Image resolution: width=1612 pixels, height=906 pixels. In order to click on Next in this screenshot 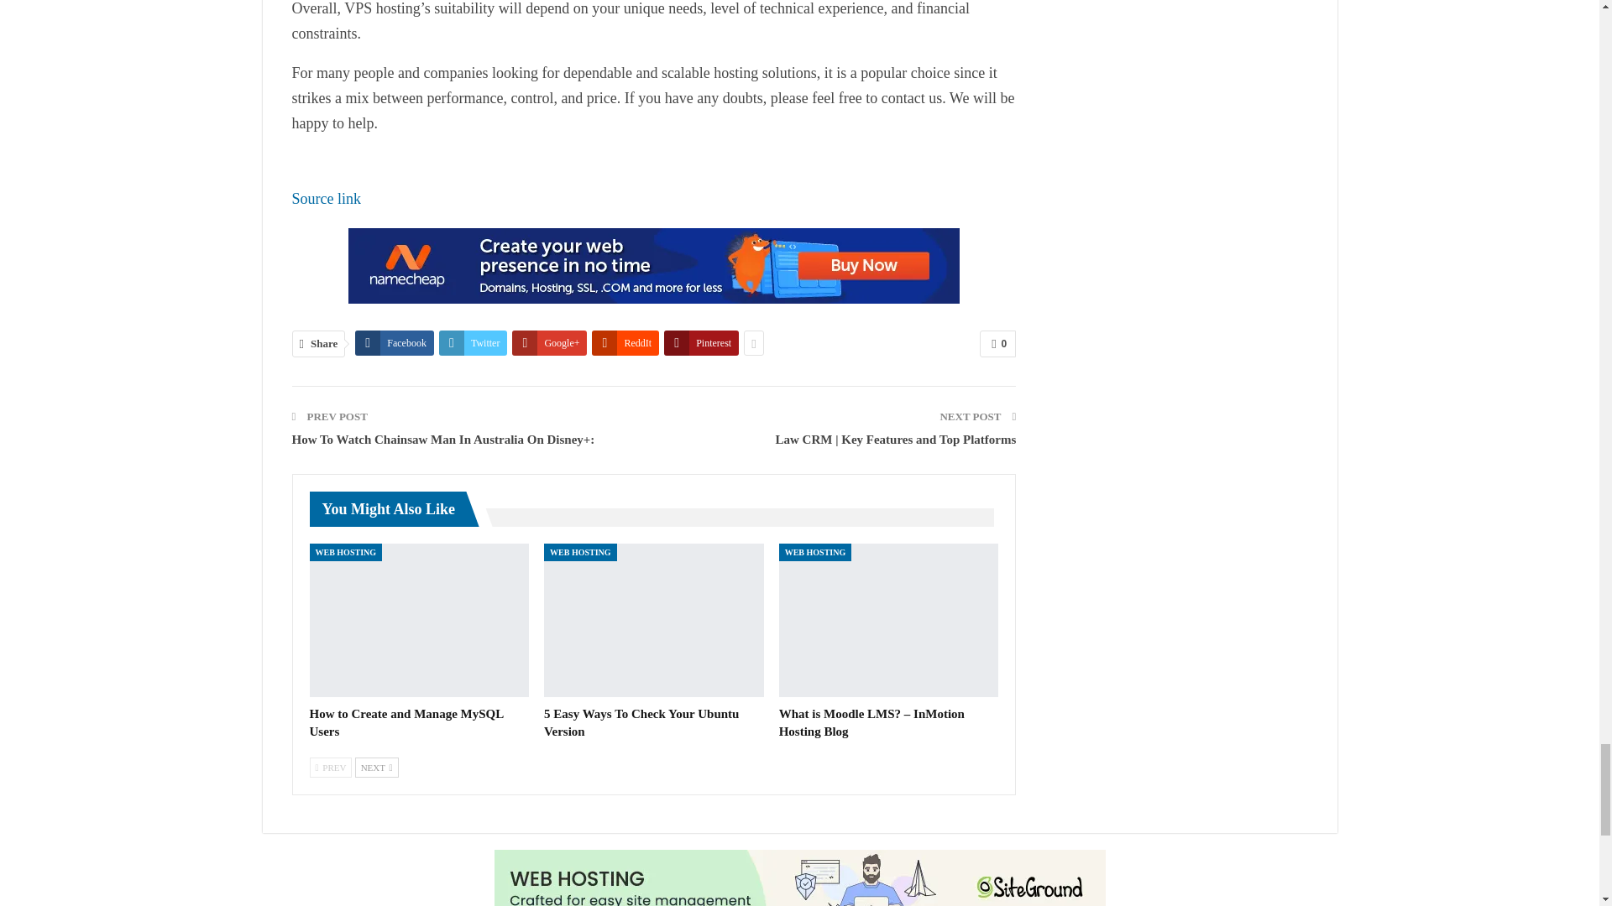, I will do `click(376, 767)`.